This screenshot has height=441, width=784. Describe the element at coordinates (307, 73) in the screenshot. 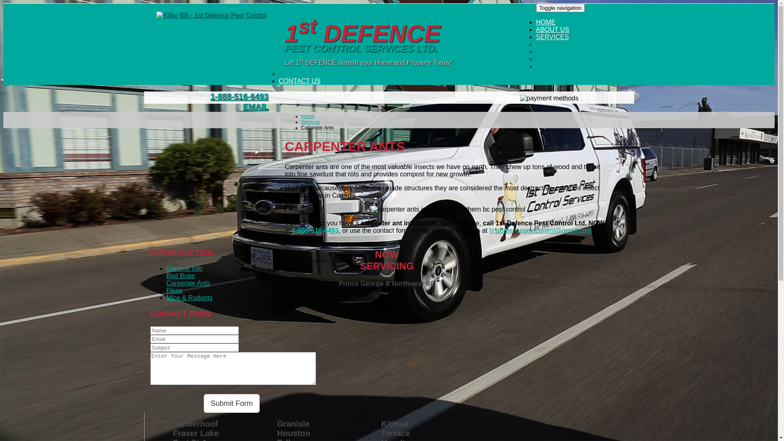

I see `MICE & RODENTS` at that location.